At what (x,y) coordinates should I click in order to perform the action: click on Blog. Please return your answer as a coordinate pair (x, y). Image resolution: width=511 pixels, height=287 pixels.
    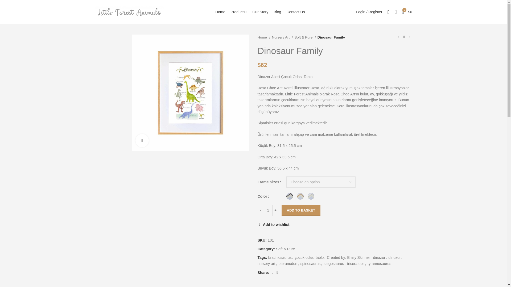
    Looking at the image, I should click on (277, 12).